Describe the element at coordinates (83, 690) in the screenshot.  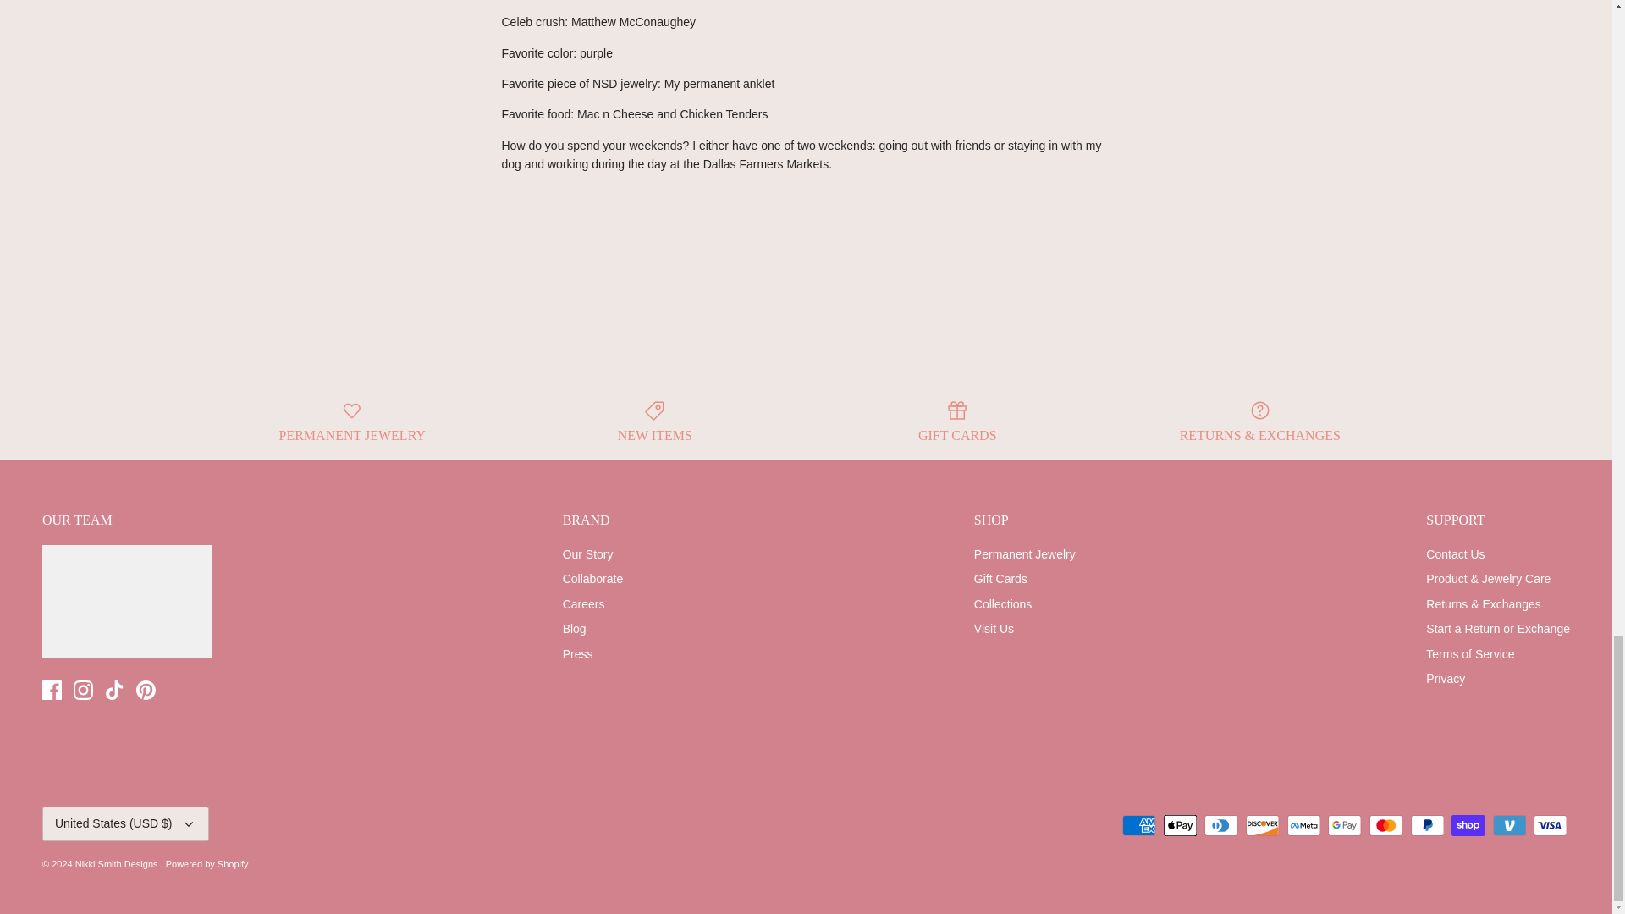
I see `Instagram` at that location.